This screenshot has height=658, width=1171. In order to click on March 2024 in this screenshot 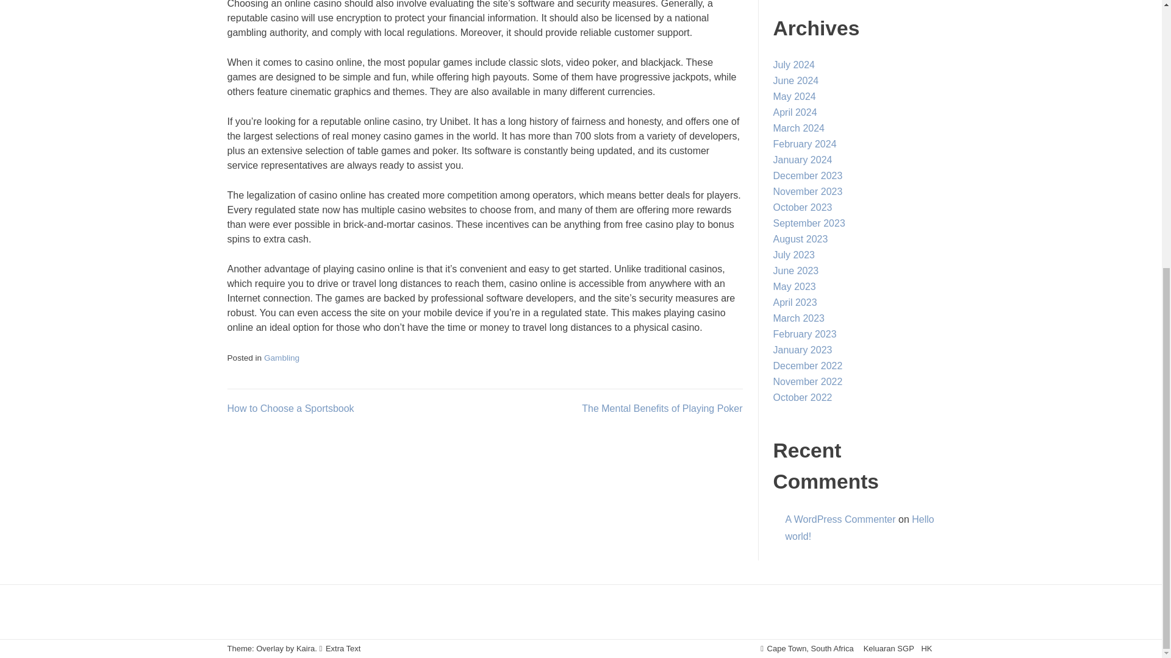, I will do `click(799, 128)`.